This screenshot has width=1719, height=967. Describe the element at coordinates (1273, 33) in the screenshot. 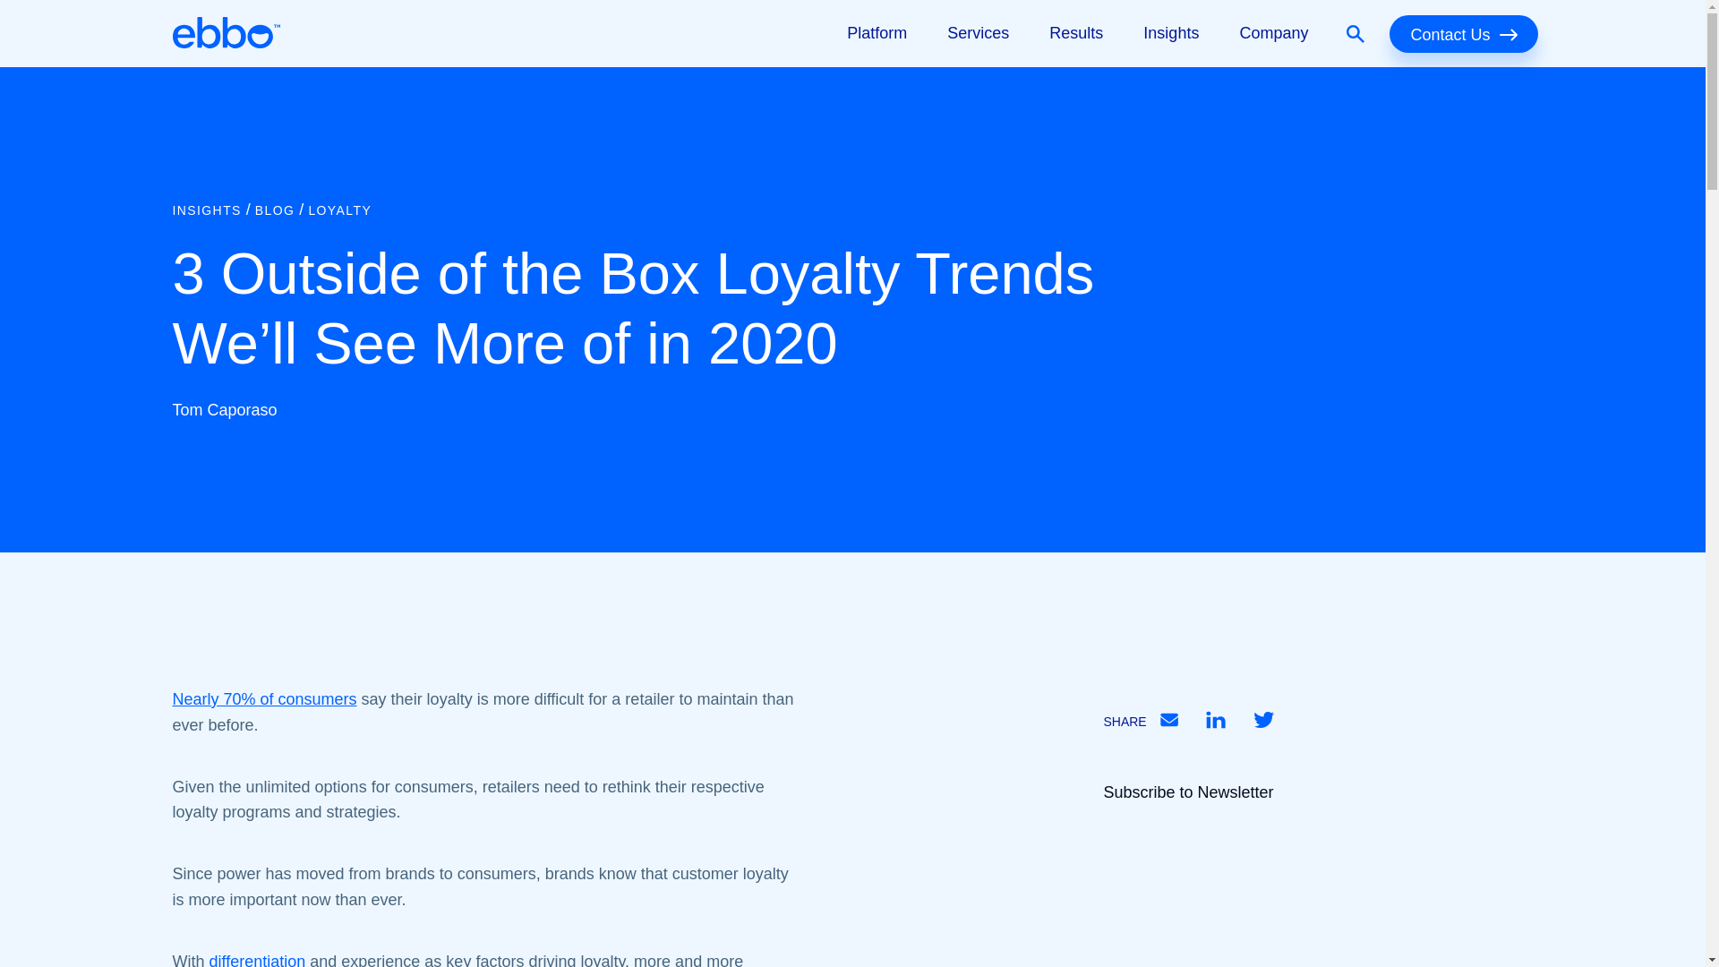

I see `Company` at that location.